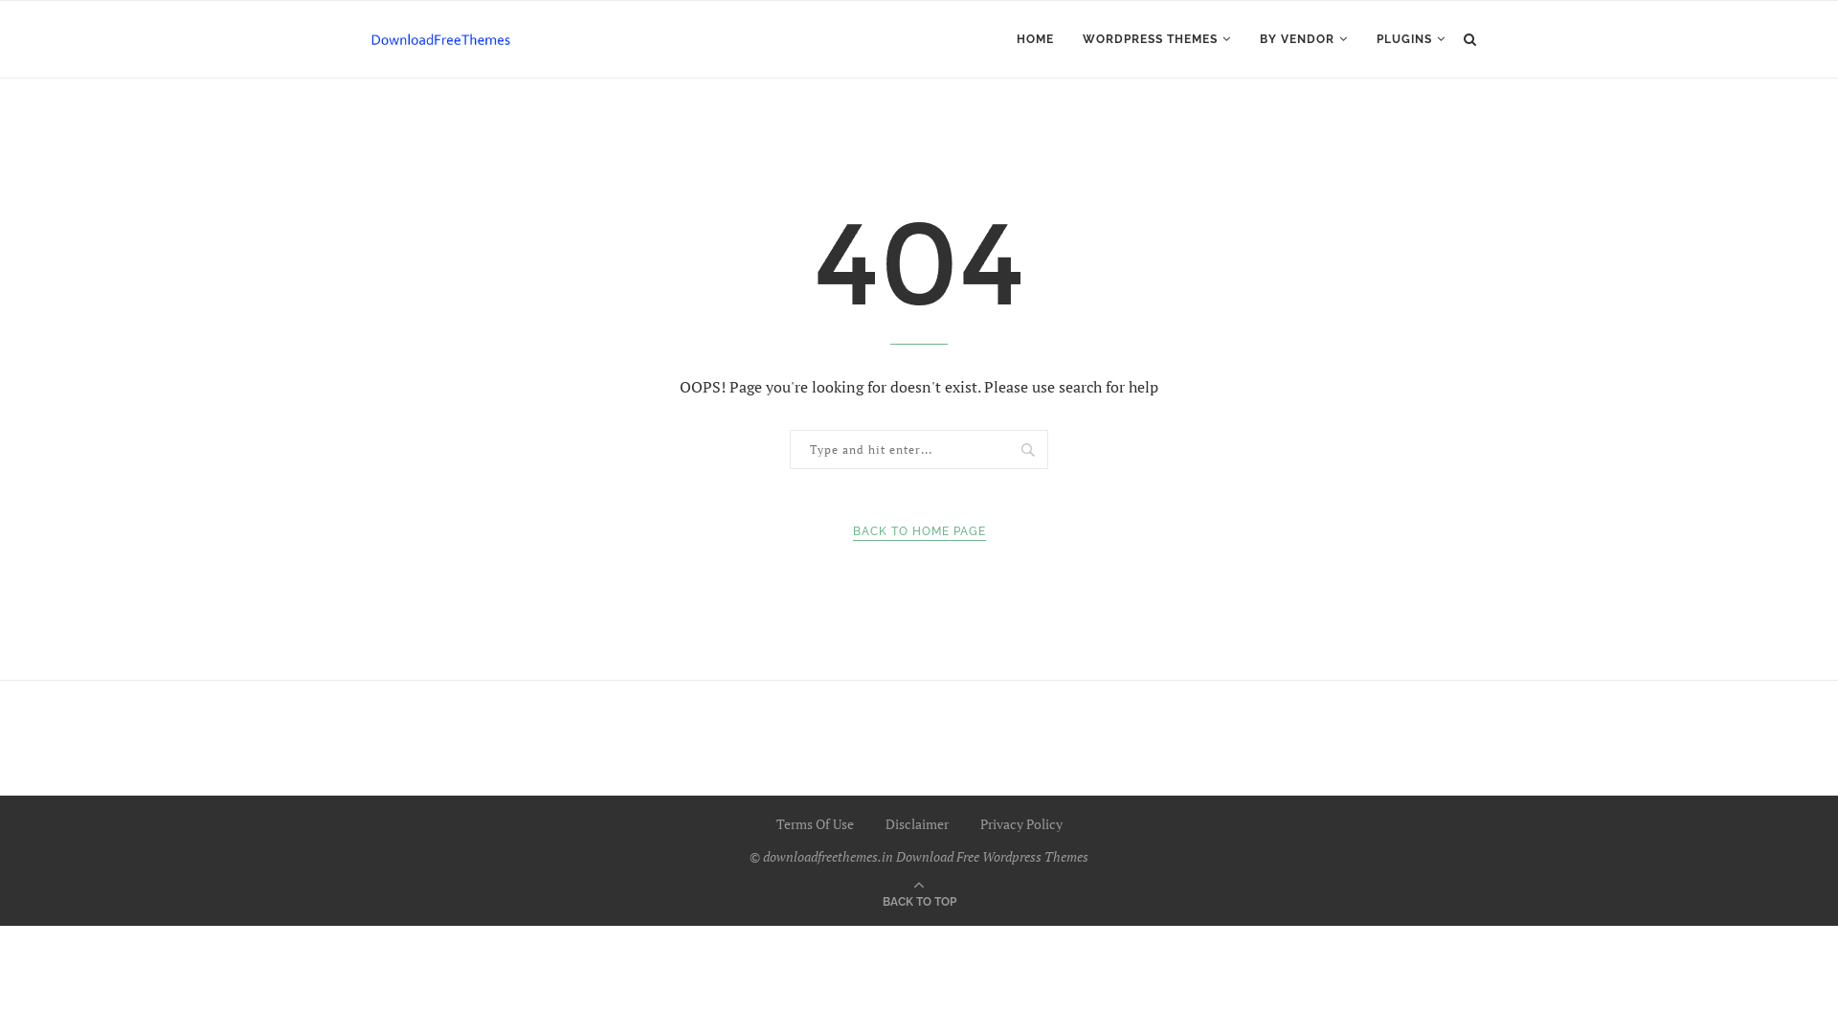 The image size is (1838, 1034). Describe the element at coordinates (919, 900) in the screenshot. I see `BACK TO TOP` at that location.